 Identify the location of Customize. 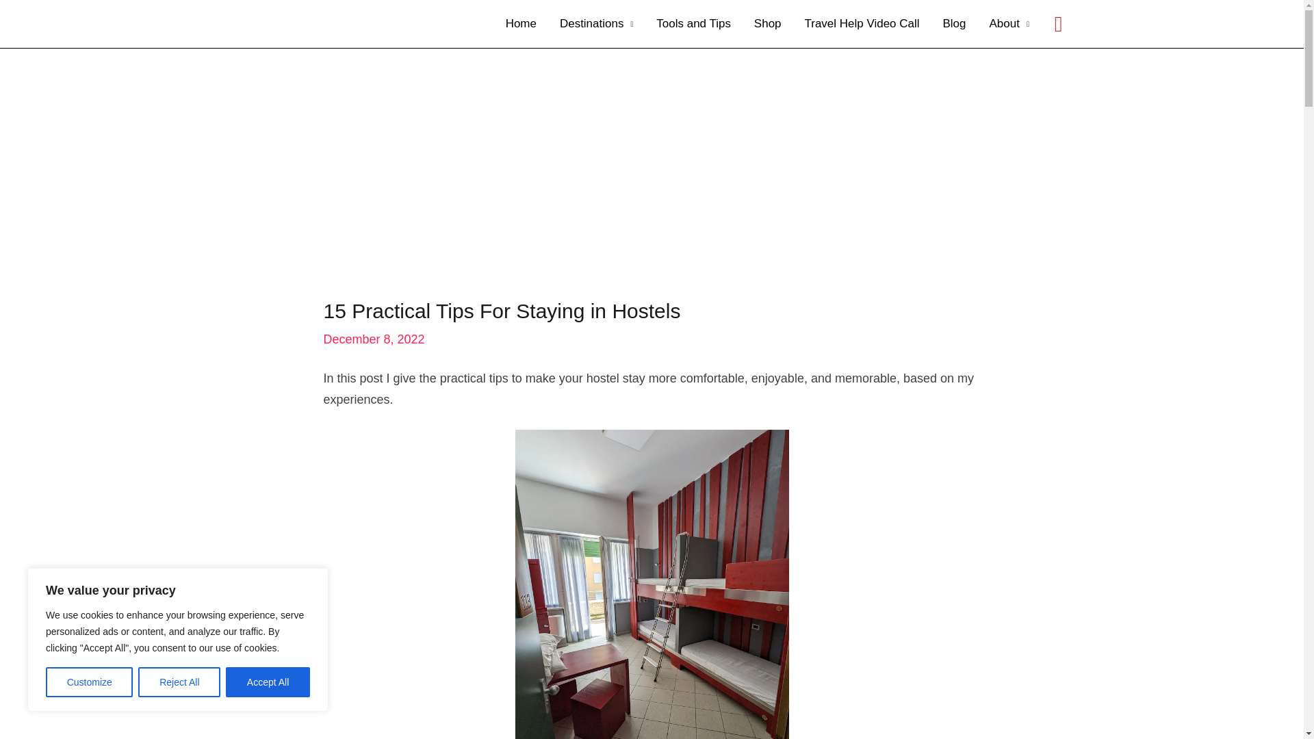
(89, 682).